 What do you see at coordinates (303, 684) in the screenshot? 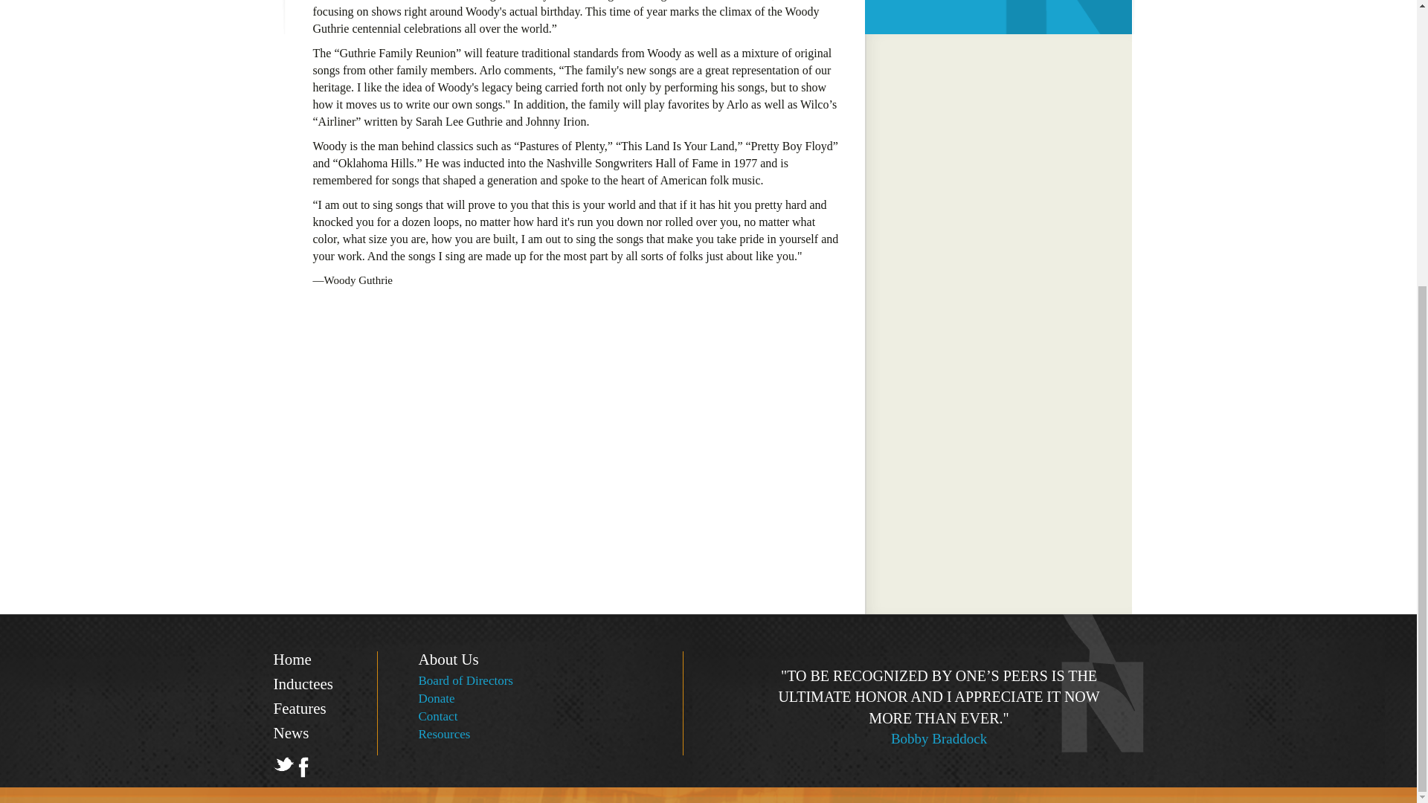
I see `Inductees` at bounding box center [303, 684].